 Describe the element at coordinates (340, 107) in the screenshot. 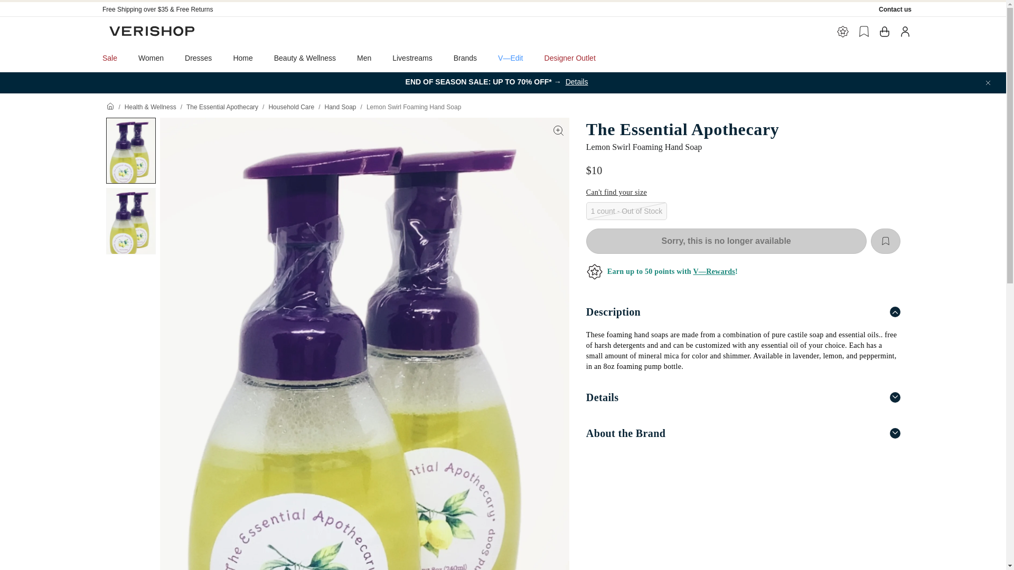

I see `Hand Soap` at that location.